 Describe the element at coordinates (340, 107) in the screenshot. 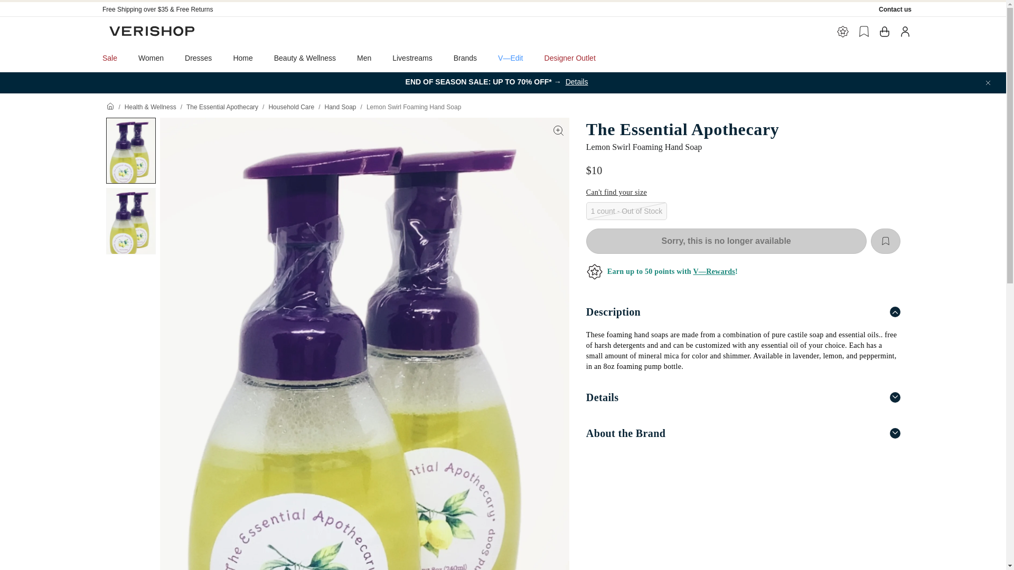

I see `Hand Soap` at that location.